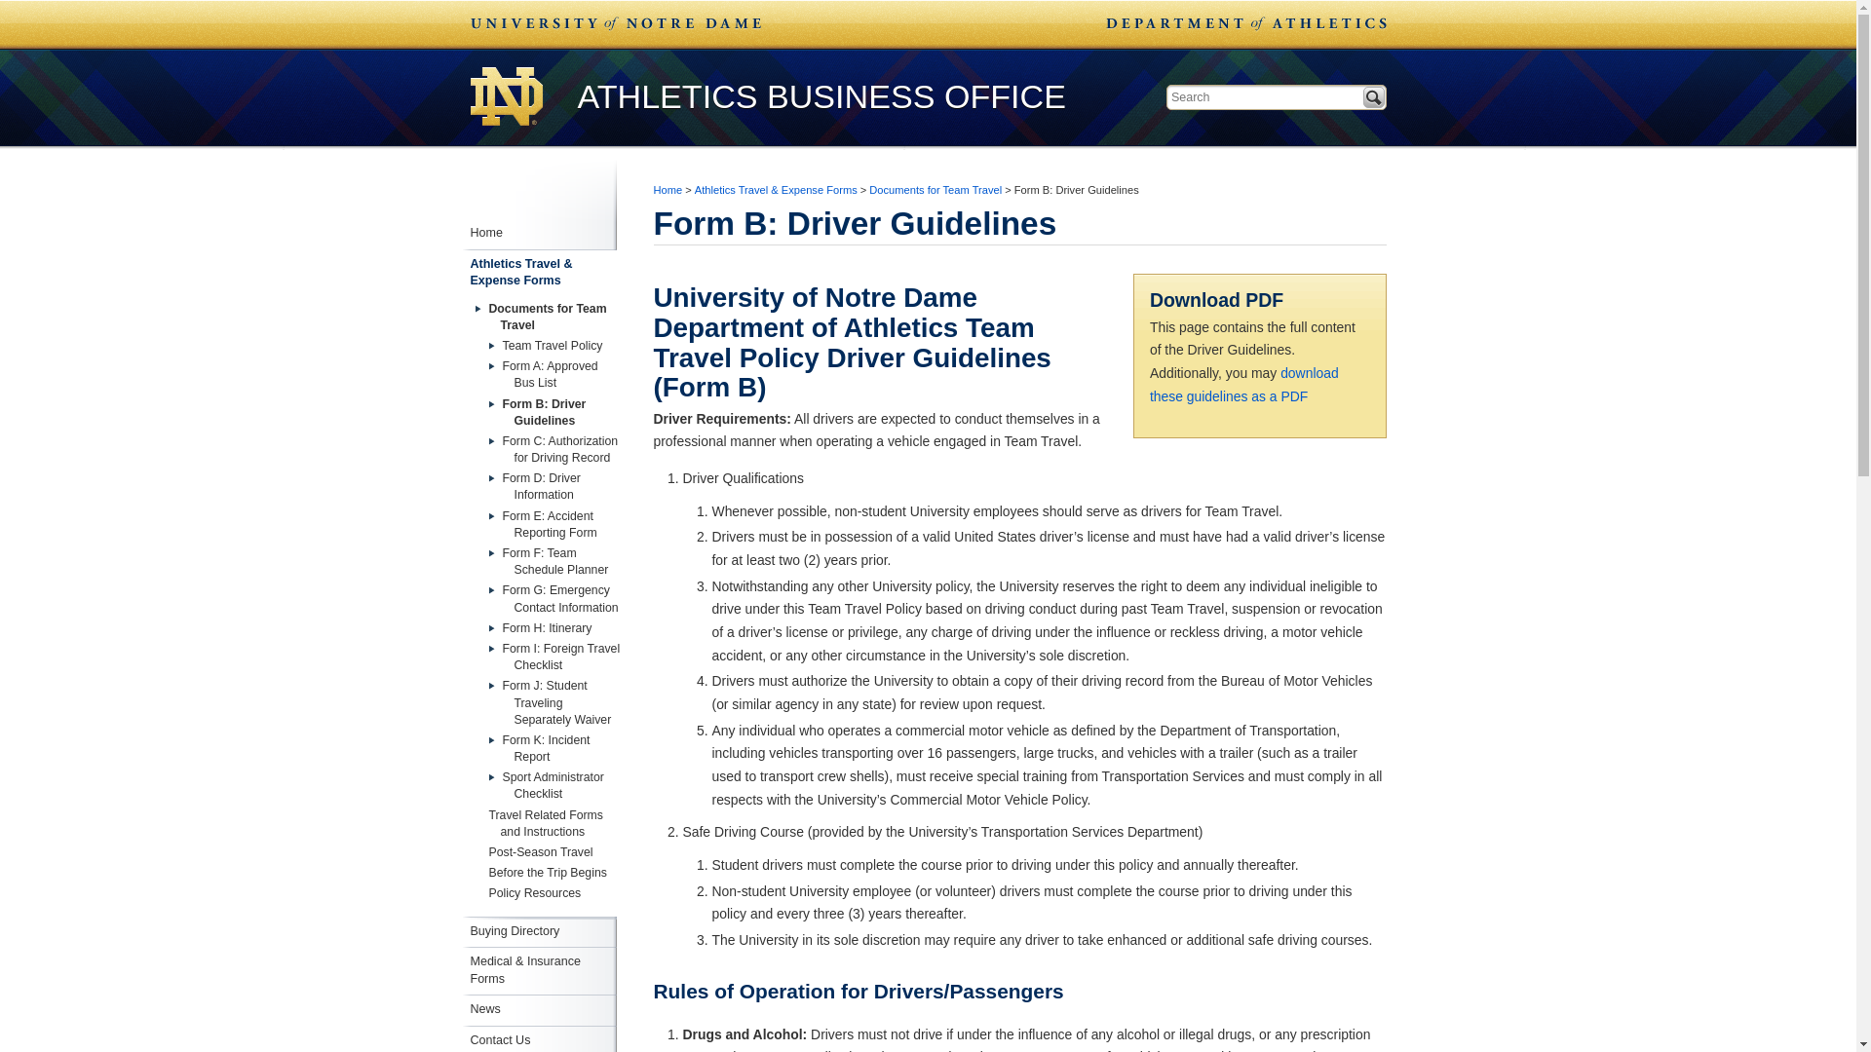 The width and height of the screenshot is (1871, 1052). What do you see at coordinates (554, 748) in the screenshot?
I see `Form K: Incident Report` at bounding box center [554, 748].